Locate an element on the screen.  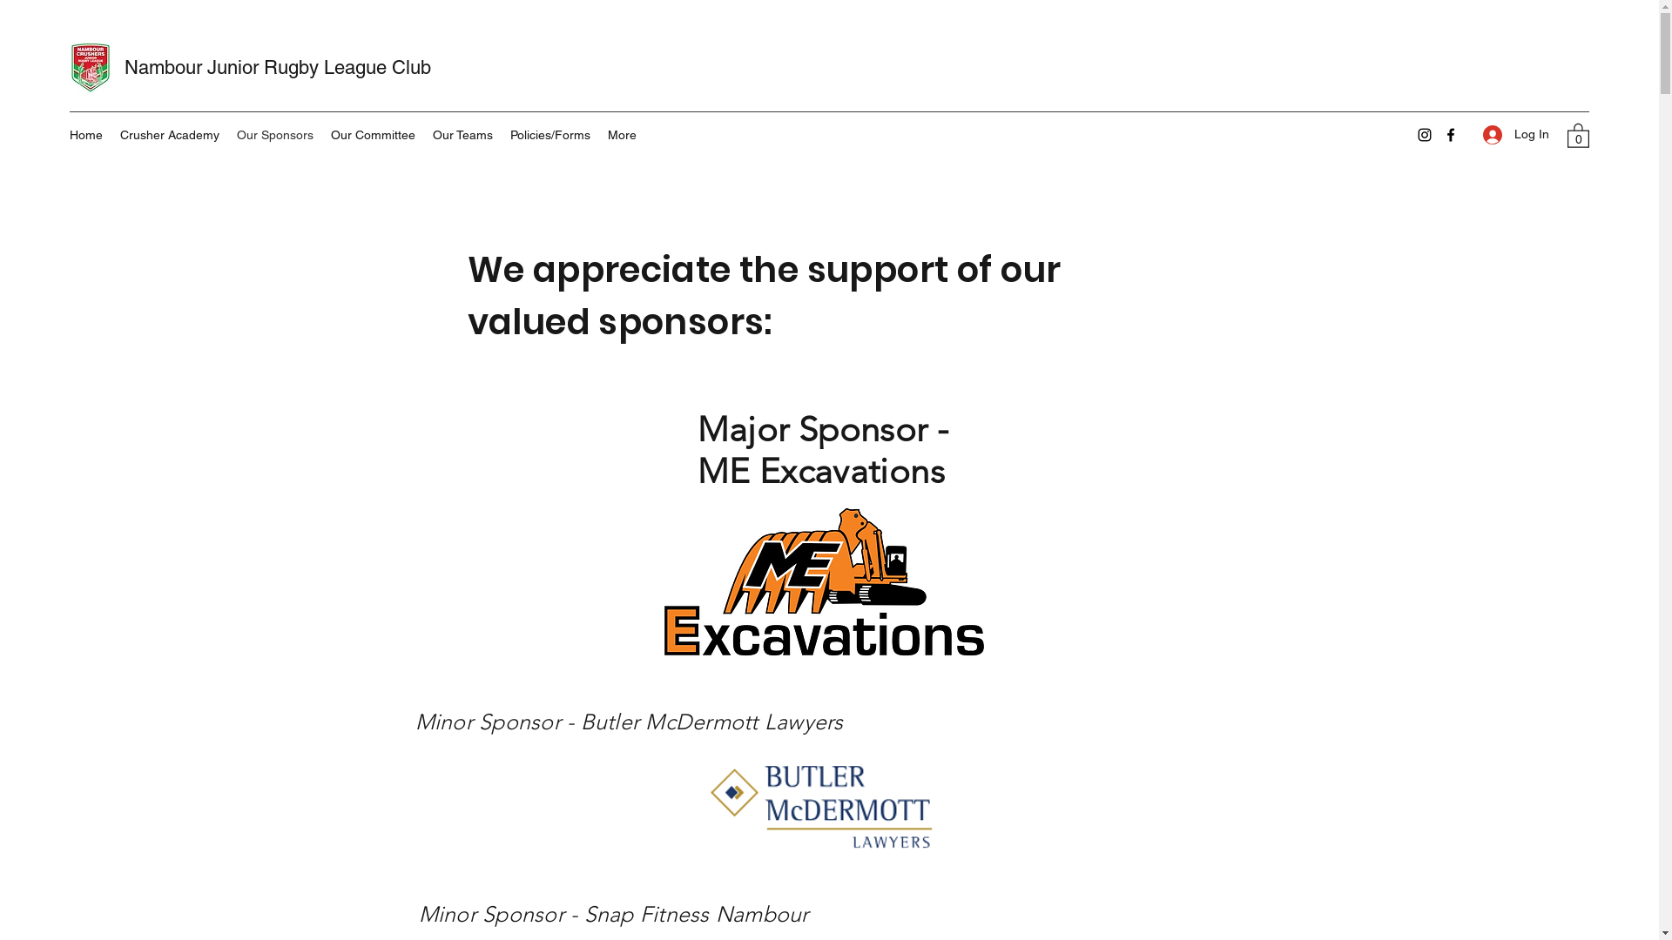
Log In is located at coordinates (1516, 134).